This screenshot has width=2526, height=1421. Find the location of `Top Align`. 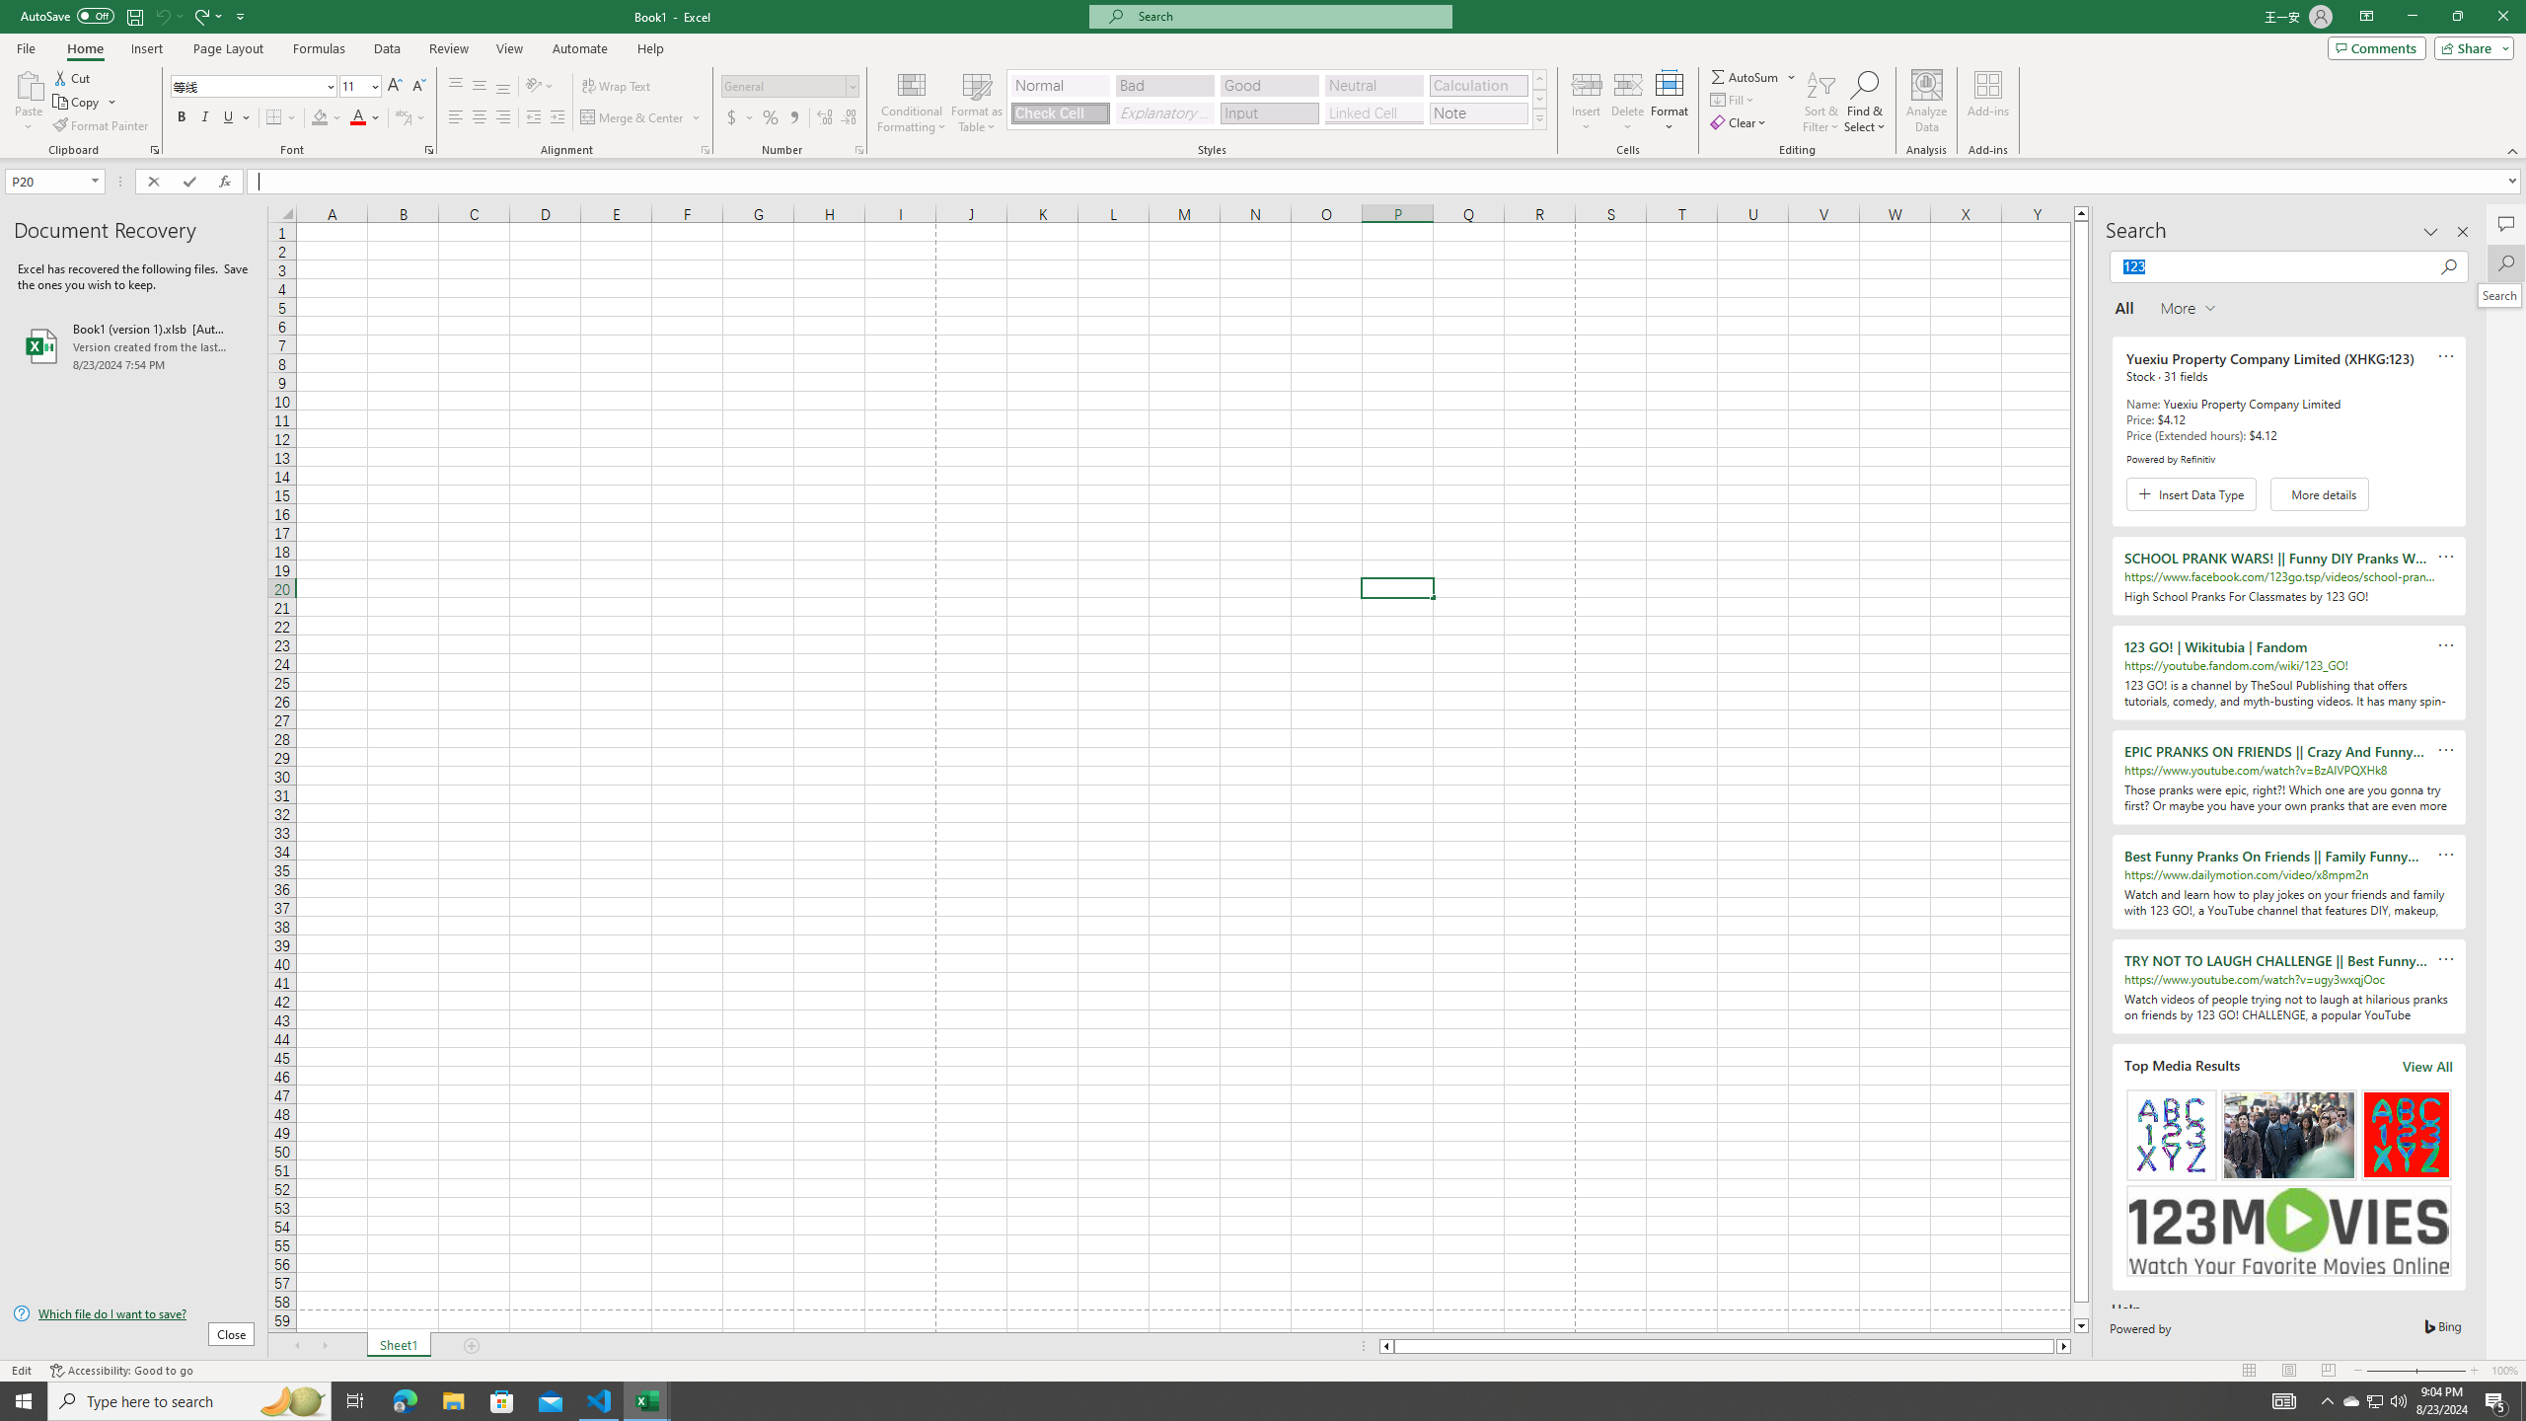

Top Align is located at coordinates (456, 87).